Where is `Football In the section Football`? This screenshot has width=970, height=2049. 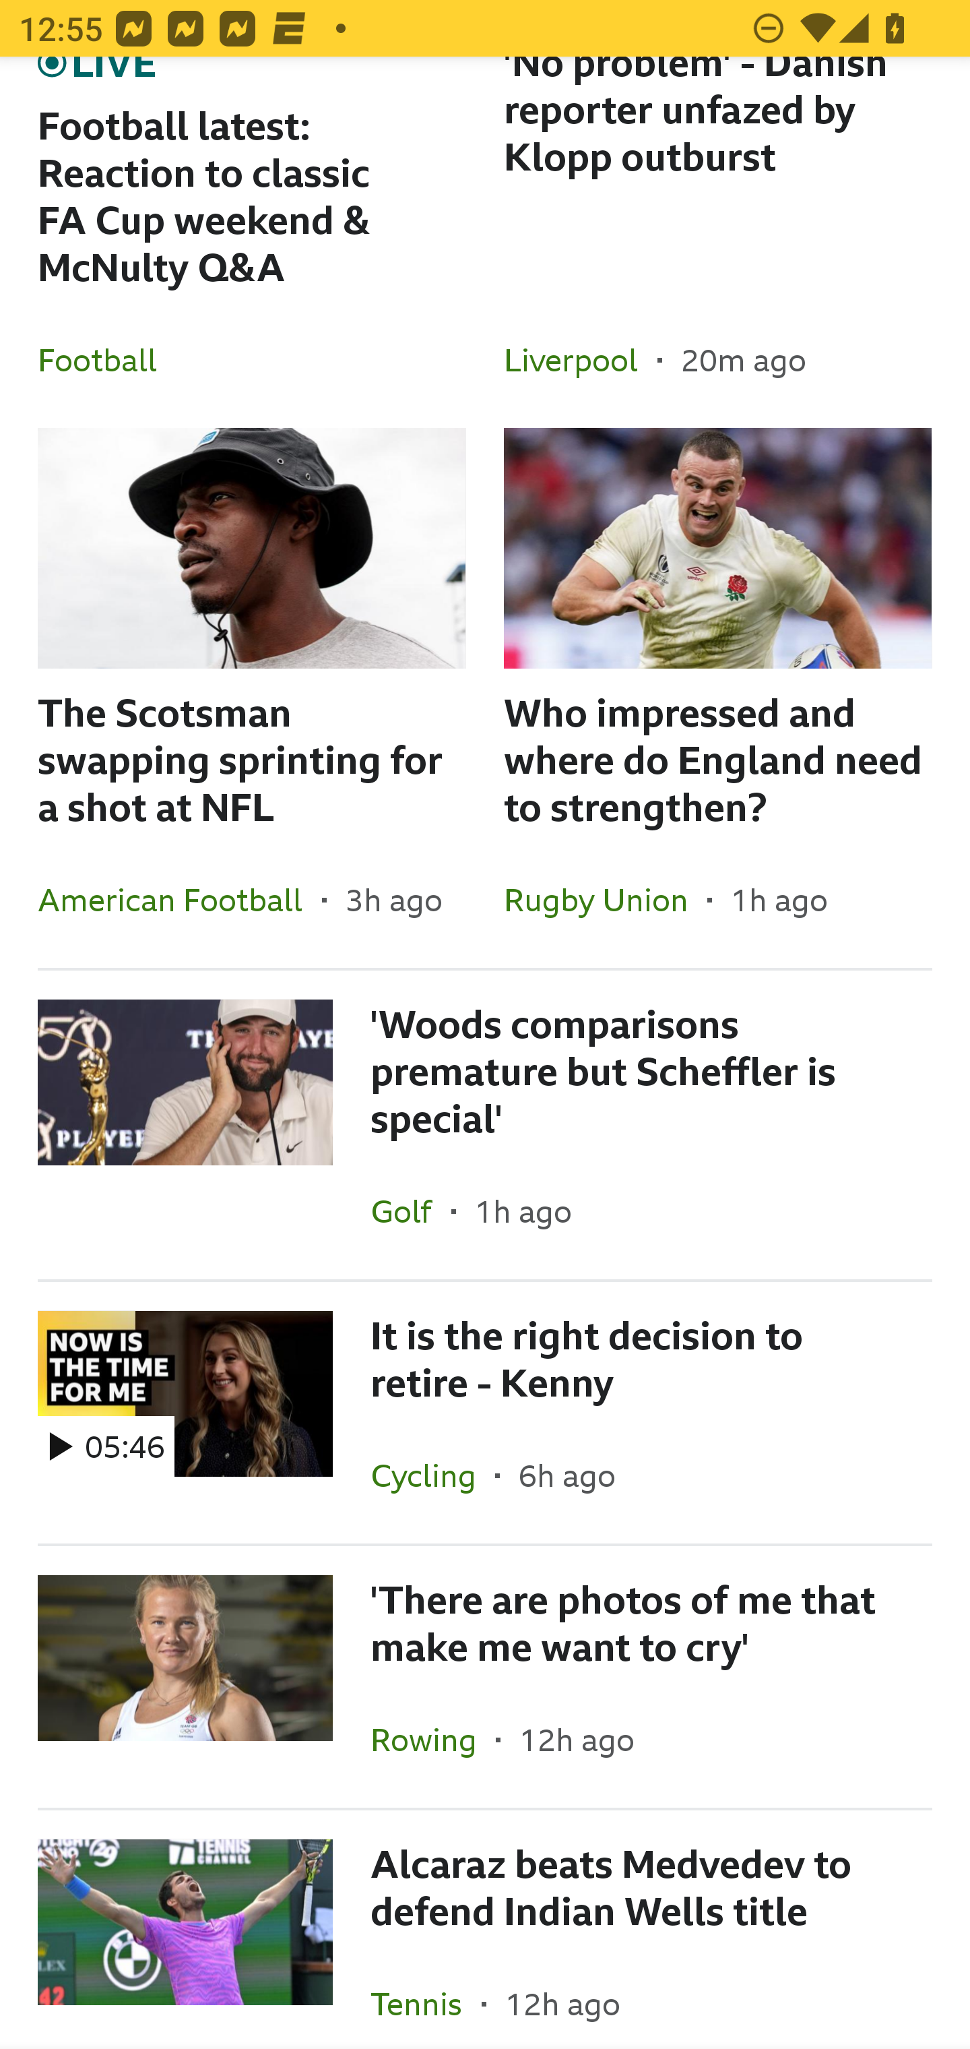
Football In the section Football is located at coordinates (107, 359).